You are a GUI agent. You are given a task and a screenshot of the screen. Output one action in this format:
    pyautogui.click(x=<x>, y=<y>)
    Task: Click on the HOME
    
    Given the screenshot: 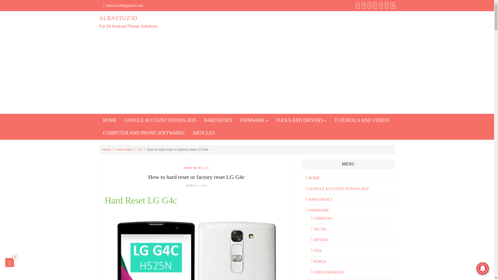 What is the action you would take?
    pyautogui.click(x=110, y=120)
    